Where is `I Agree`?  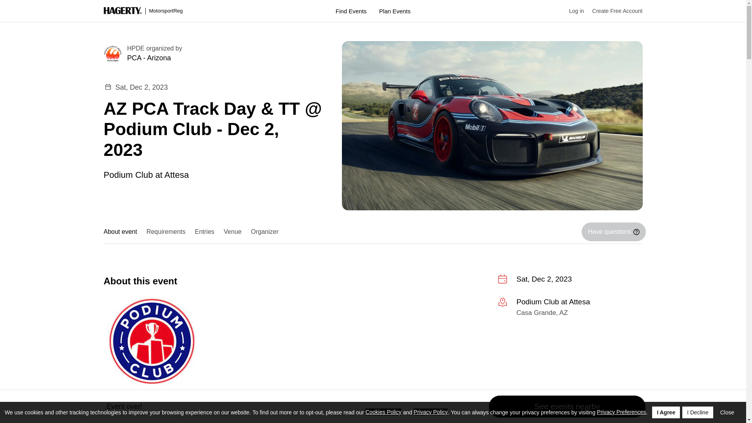
I Agree is located at coordinates (666, 412).